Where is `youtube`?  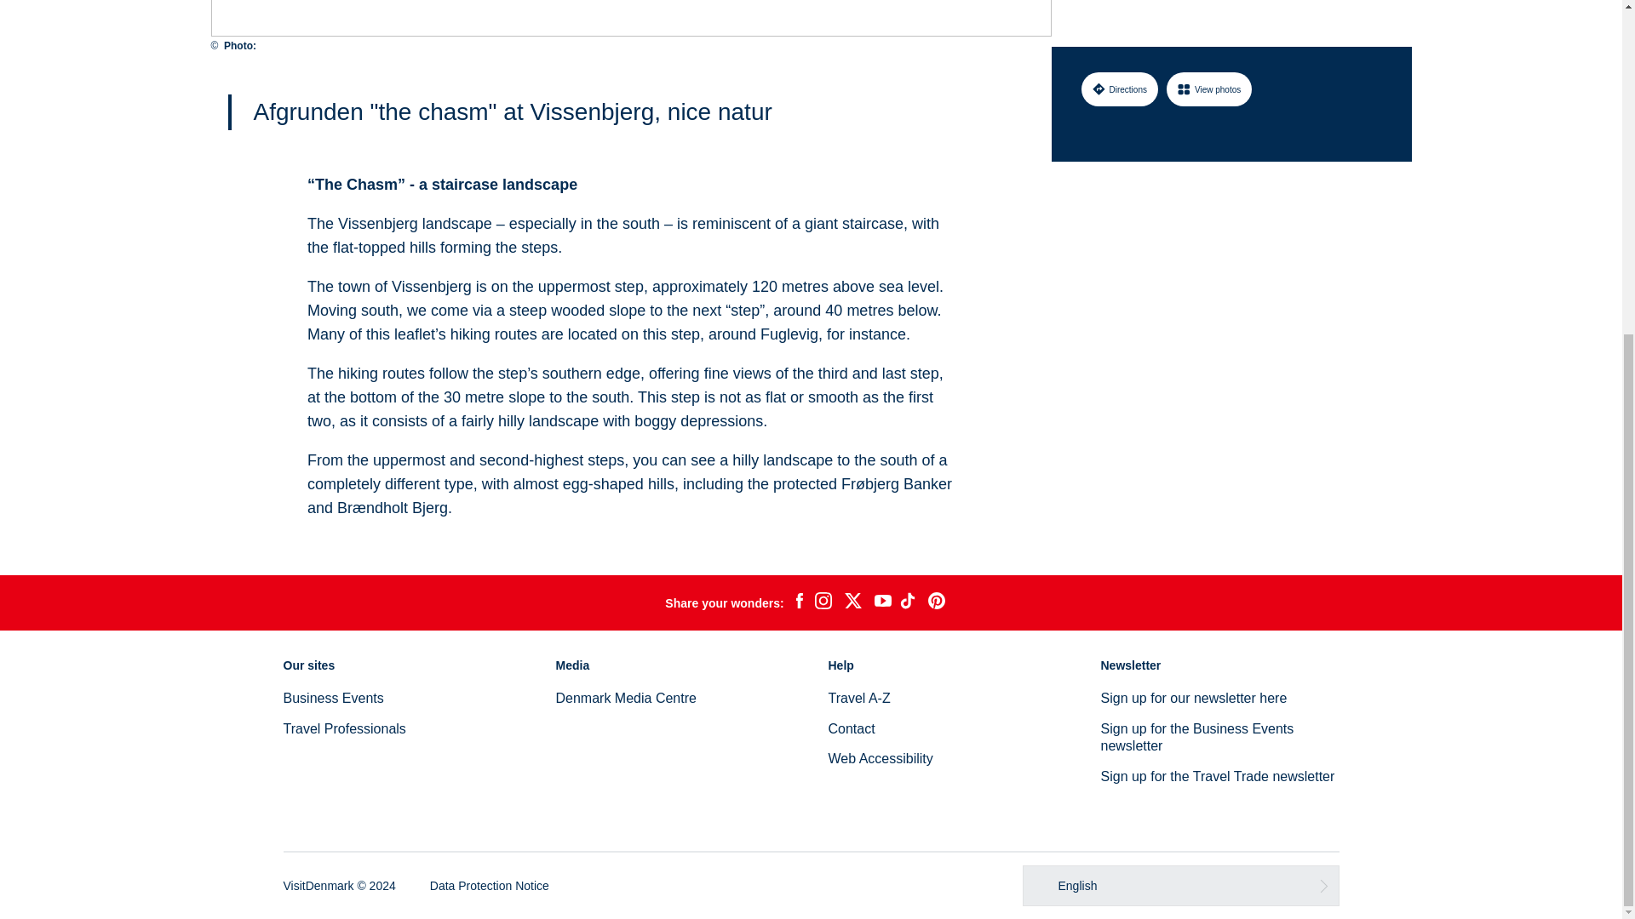 youtube is located at coordinates (882, 602).